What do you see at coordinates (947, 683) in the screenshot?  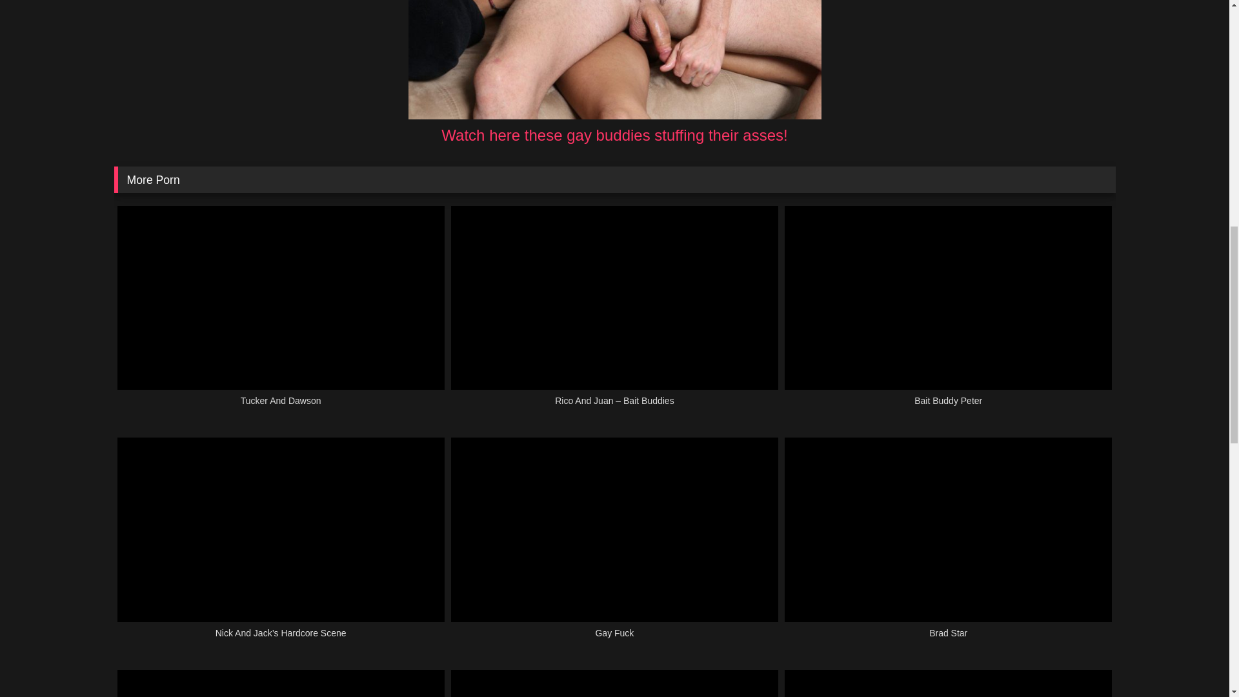 I see `Xavier And Grayson` at bounding box center [947, 683].